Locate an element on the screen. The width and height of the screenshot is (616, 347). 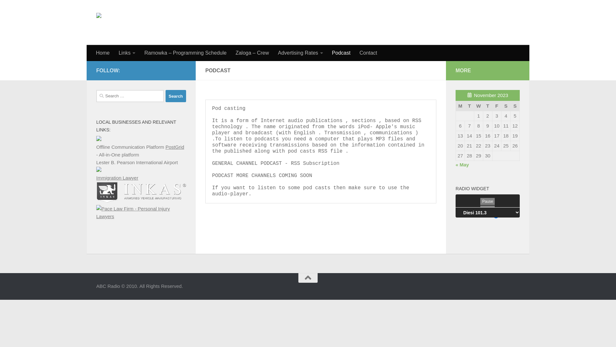
Search is located at coordinates (176, 96).